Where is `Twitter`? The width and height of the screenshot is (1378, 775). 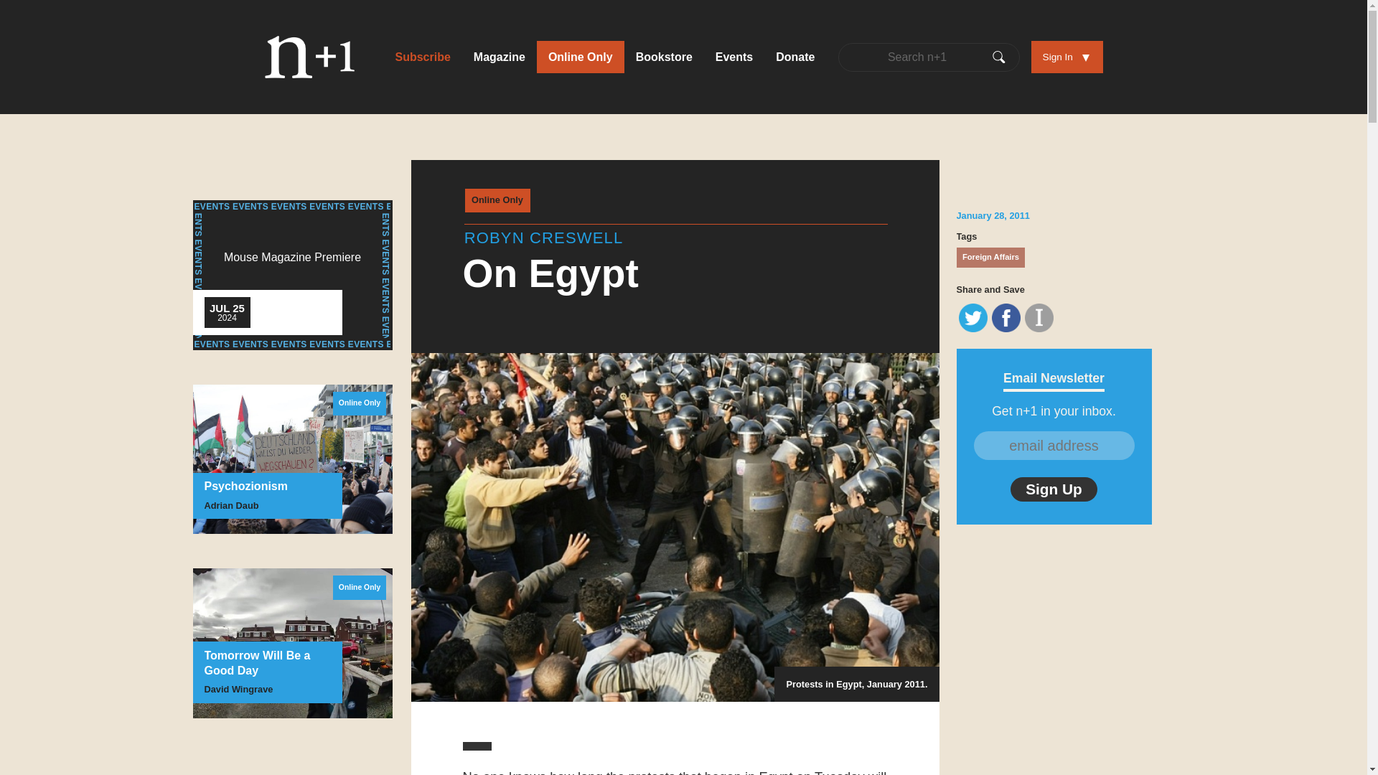
Twitter is located at coordinates (973, 318).